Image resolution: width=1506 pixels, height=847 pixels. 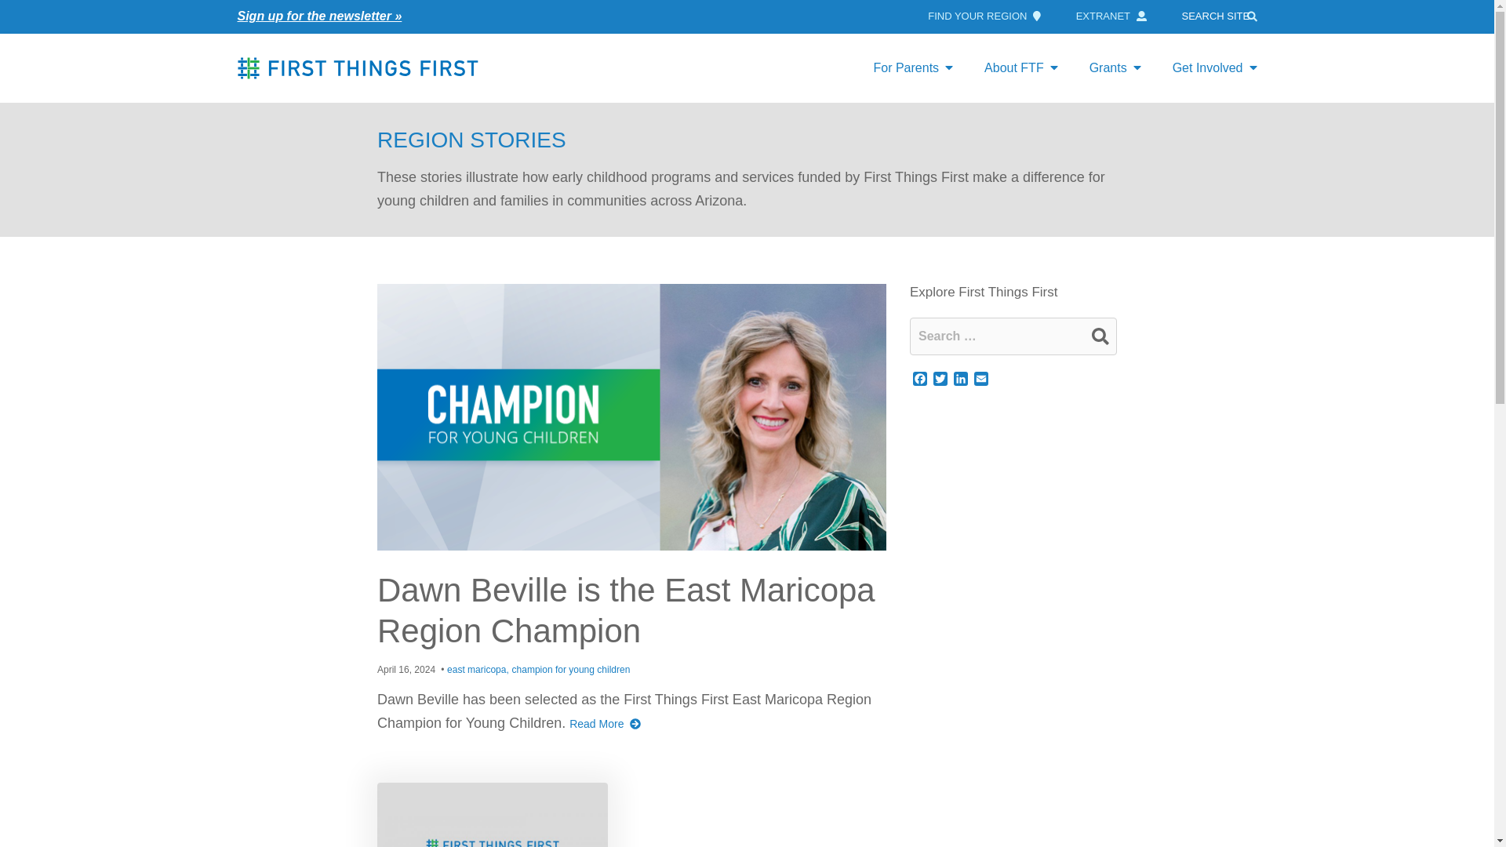 What do you see at coordinates (1115, 67) in the screenshot?
I see `Grants` at bounding box center [1115, 67].